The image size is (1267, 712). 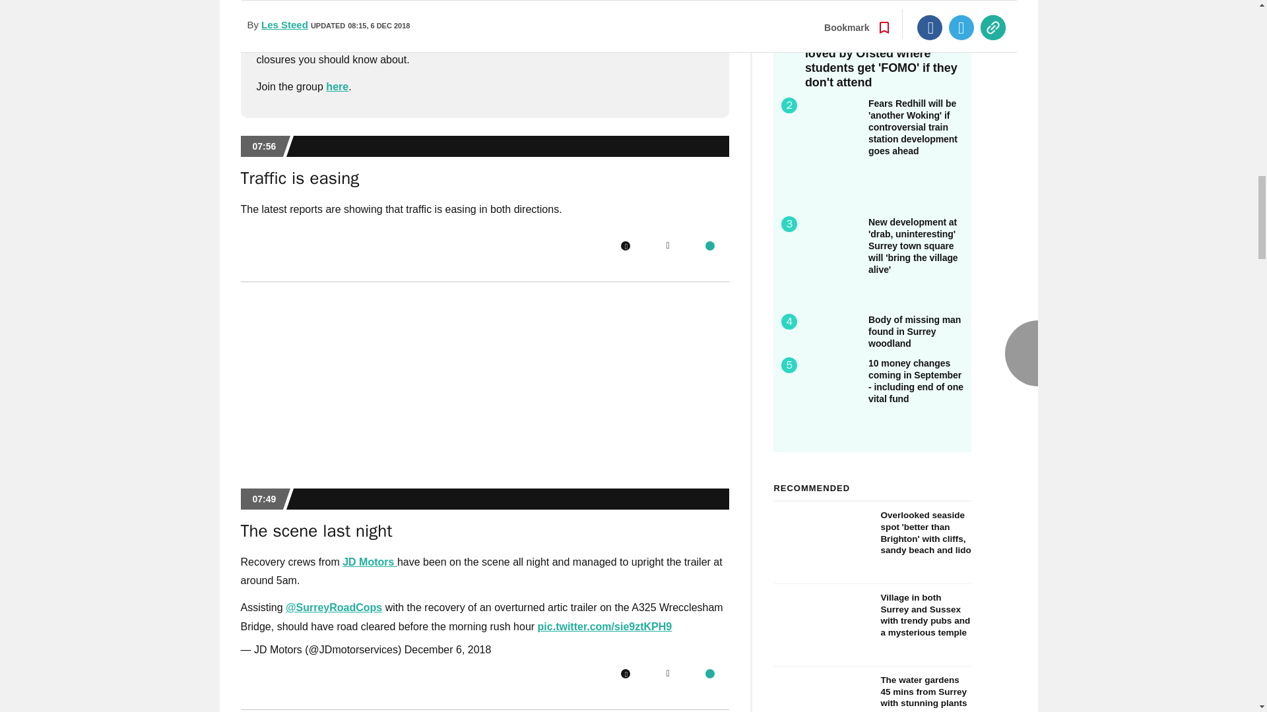 What do you see at coordinates (668, 674) in the screenshot?
I see `Twitter` at bounding box center [668, 674].